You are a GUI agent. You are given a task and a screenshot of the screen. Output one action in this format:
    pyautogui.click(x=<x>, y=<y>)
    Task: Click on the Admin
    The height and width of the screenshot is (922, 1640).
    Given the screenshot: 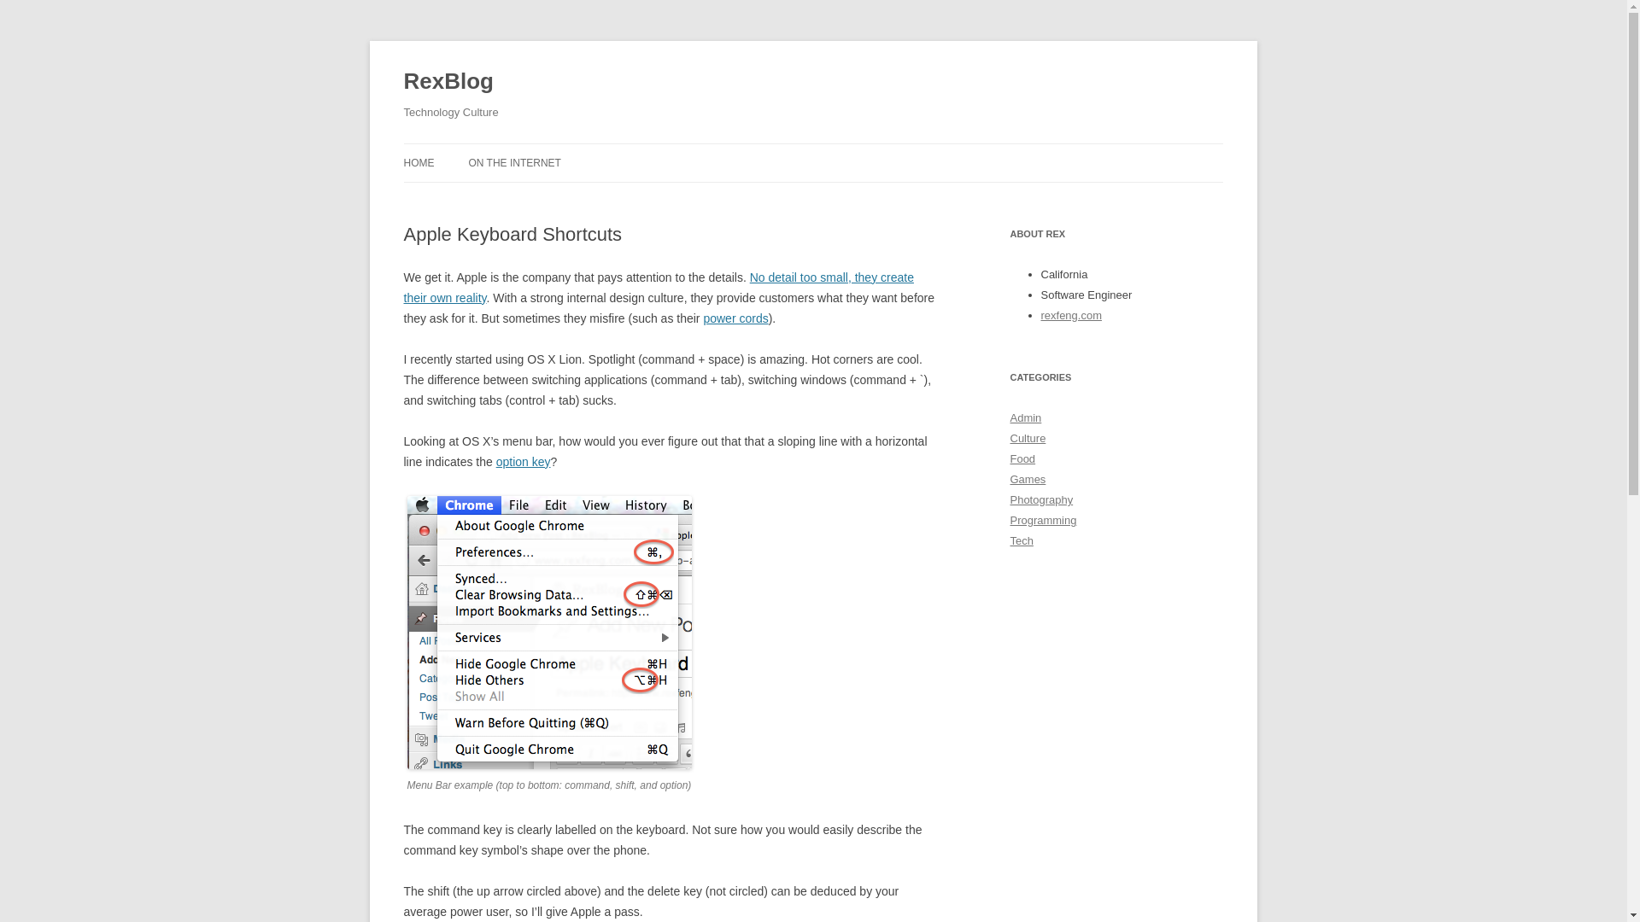 What is the action you would take?
    pyautogui.click(x=1025, y=417)
    